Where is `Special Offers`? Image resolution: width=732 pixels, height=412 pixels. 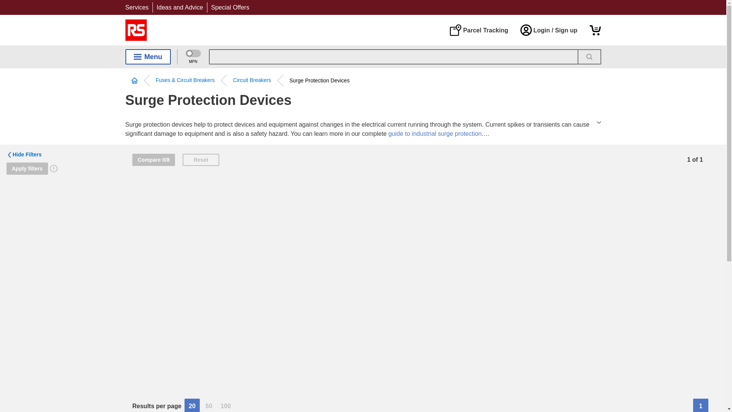
Special Offers is located at coordinates (230, 7).